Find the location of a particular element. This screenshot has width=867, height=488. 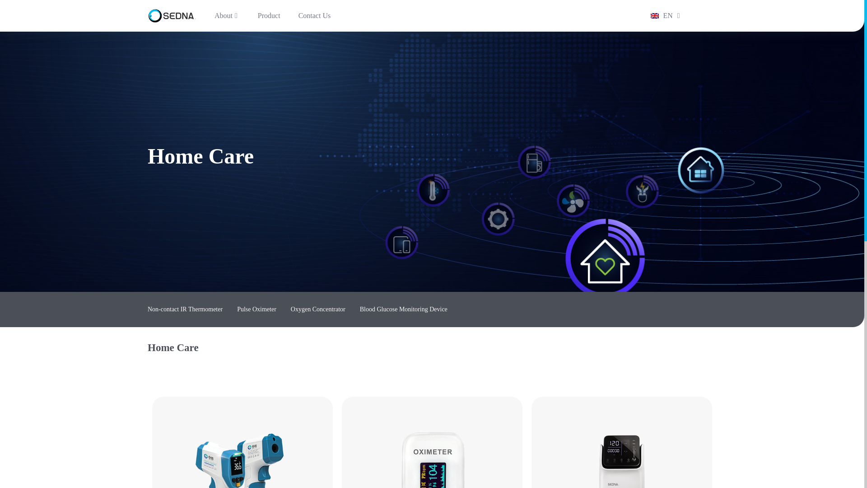

Contact Us is located at coordinates (314, 15).